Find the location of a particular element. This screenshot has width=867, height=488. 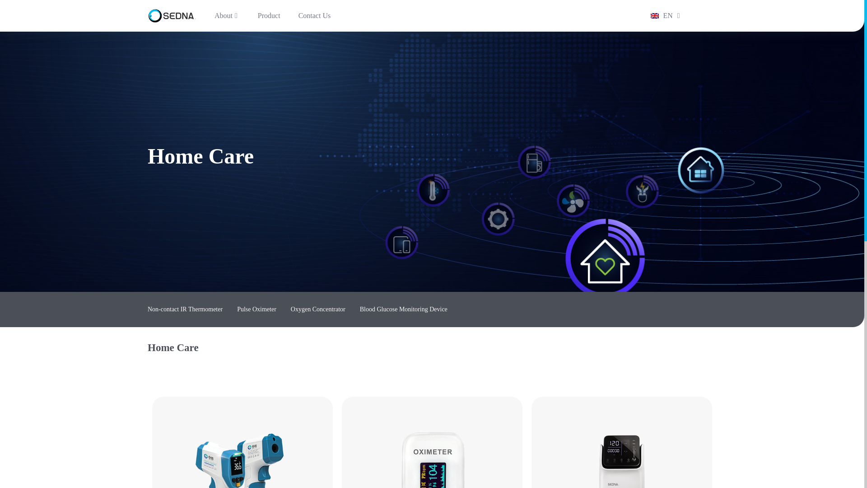

Contact Us is located at coordinates (314, 15).